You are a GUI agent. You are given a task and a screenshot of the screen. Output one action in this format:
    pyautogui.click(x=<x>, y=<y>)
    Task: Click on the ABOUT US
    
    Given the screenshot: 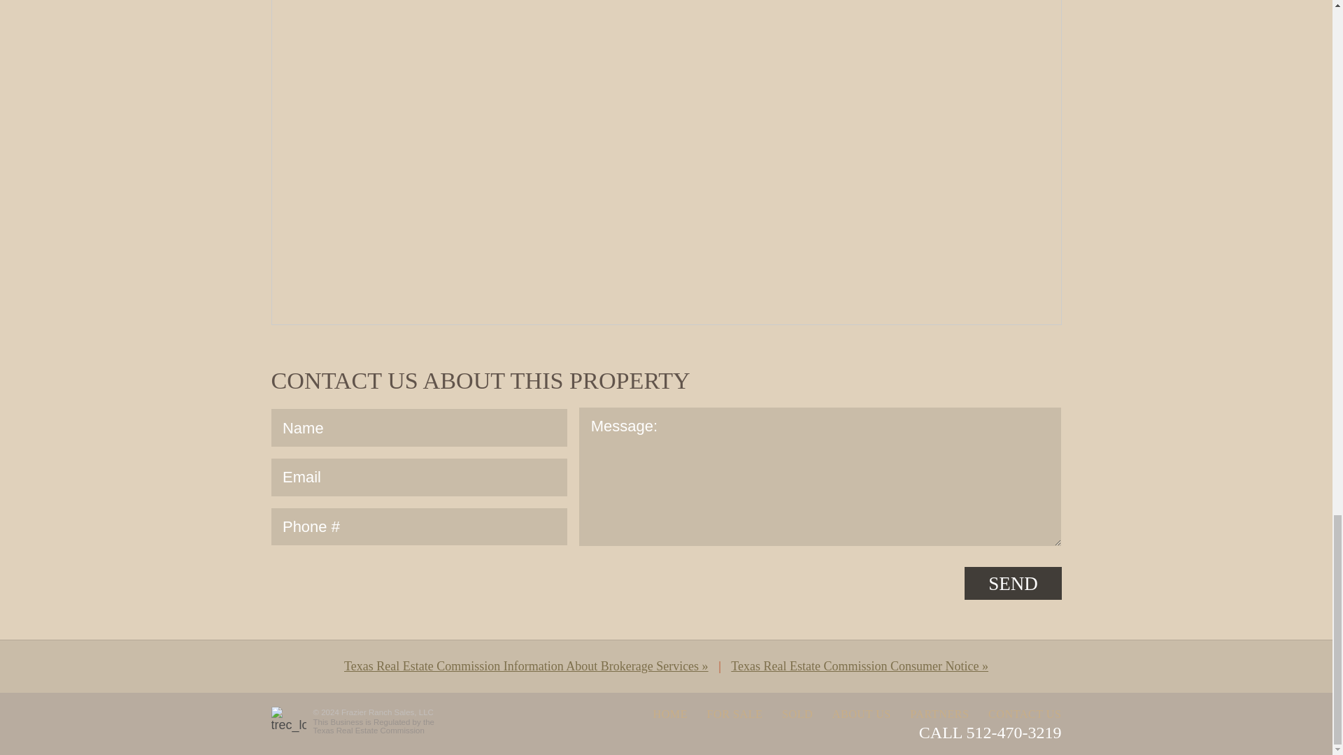 What is the action you would take?
    pyautogui.click(x=862, y=714)
    